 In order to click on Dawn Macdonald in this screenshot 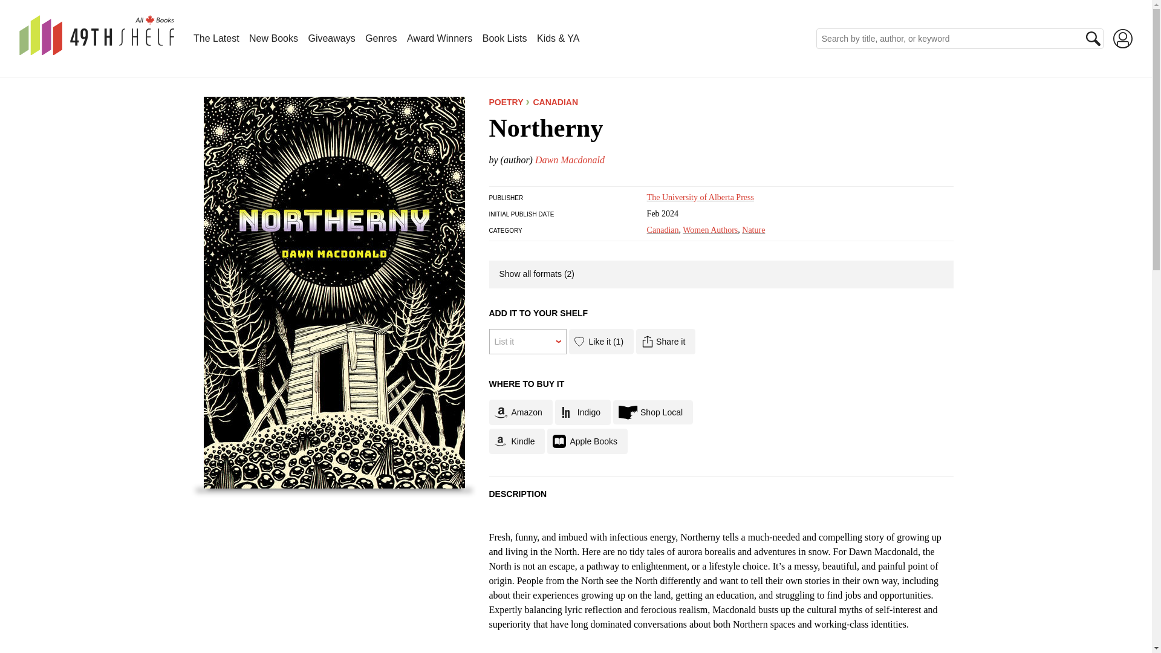, I will do `click(570, 160)`.